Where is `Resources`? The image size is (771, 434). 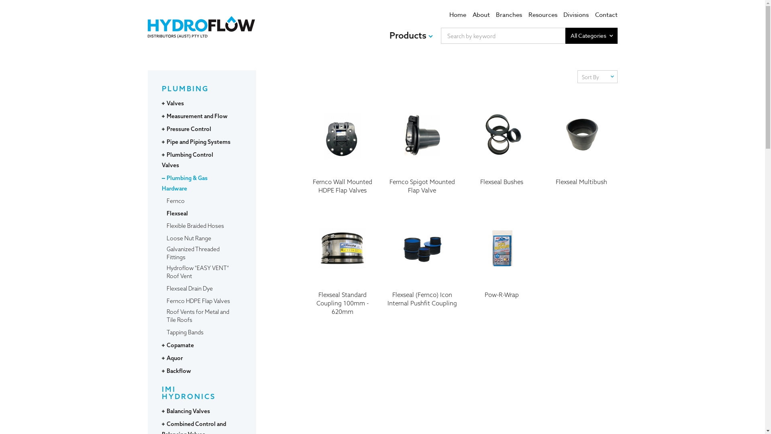
Resources is located at coordinates (543, 15).